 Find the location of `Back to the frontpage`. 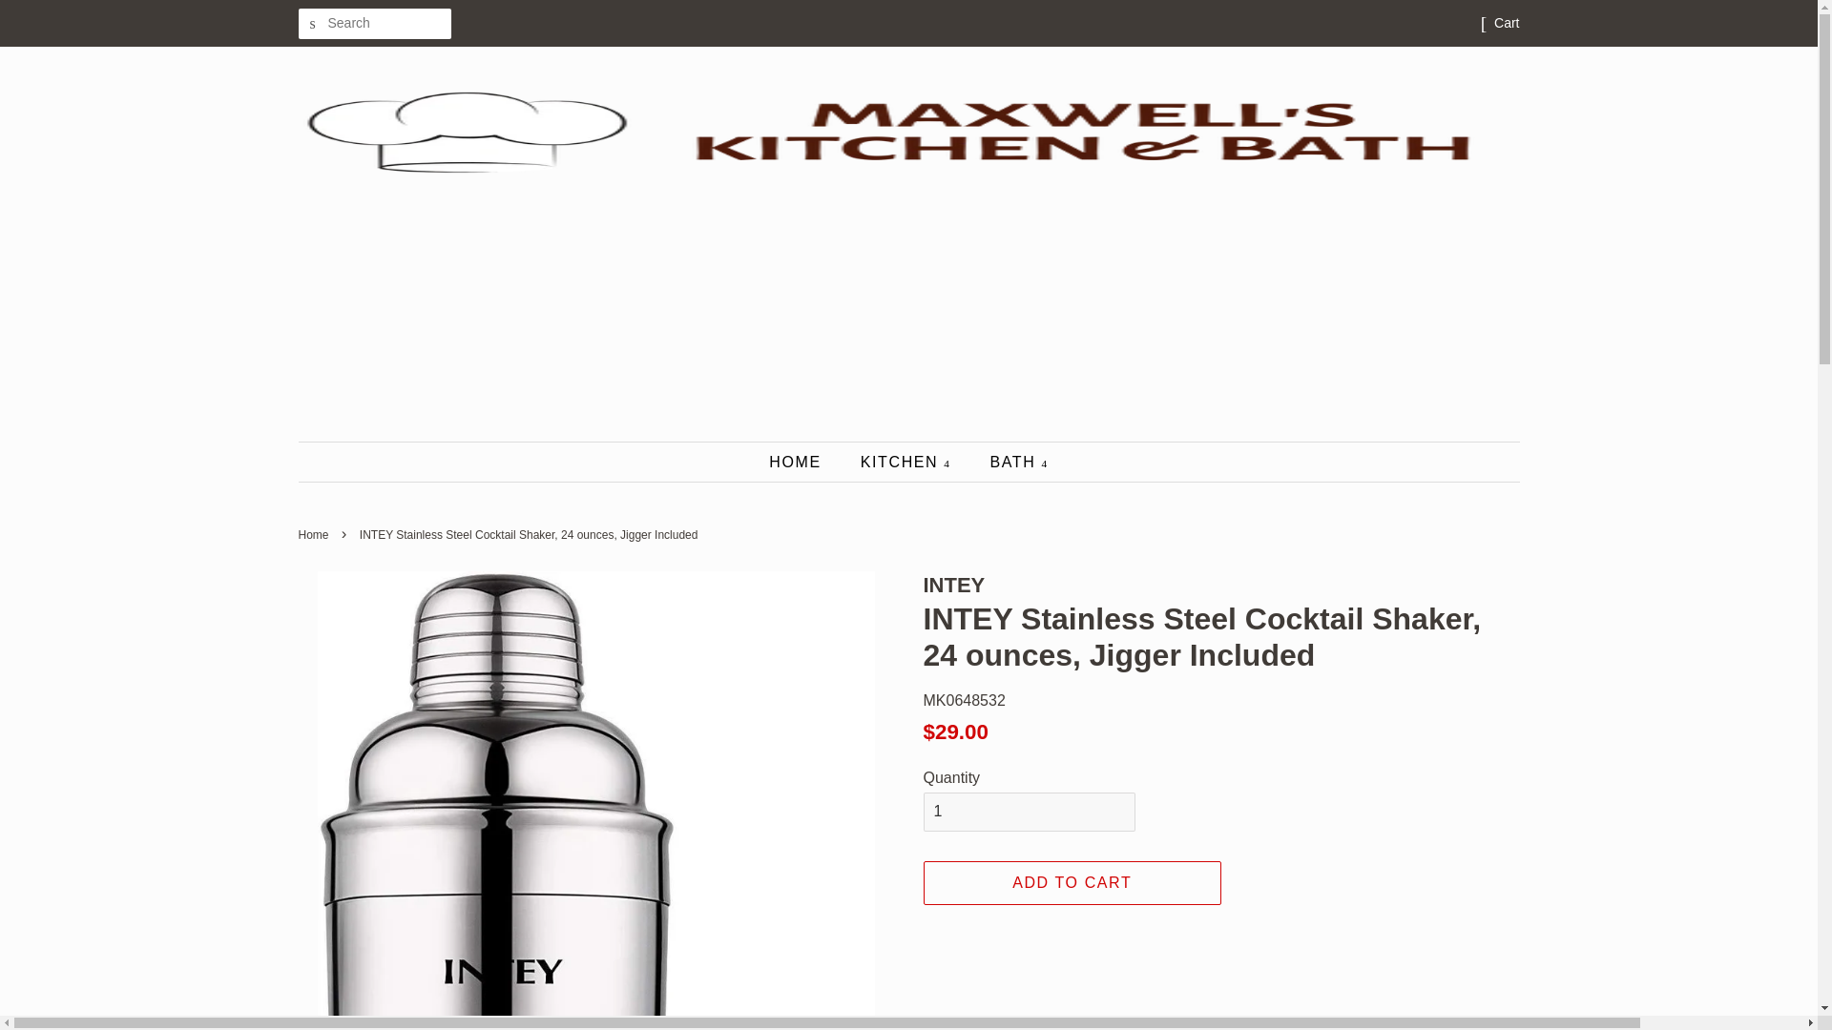

Back to the frontpage is located at coordinates (315, 535).